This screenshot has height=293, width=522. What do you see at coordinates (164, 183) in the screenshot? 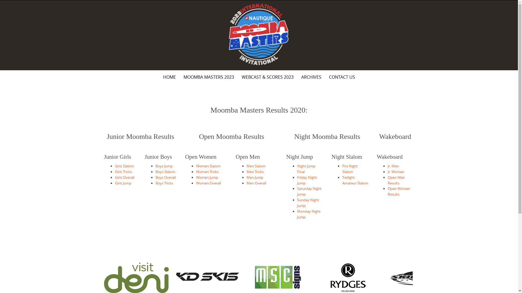
I see `Boys Tricks` at bounding box center [164, 183].